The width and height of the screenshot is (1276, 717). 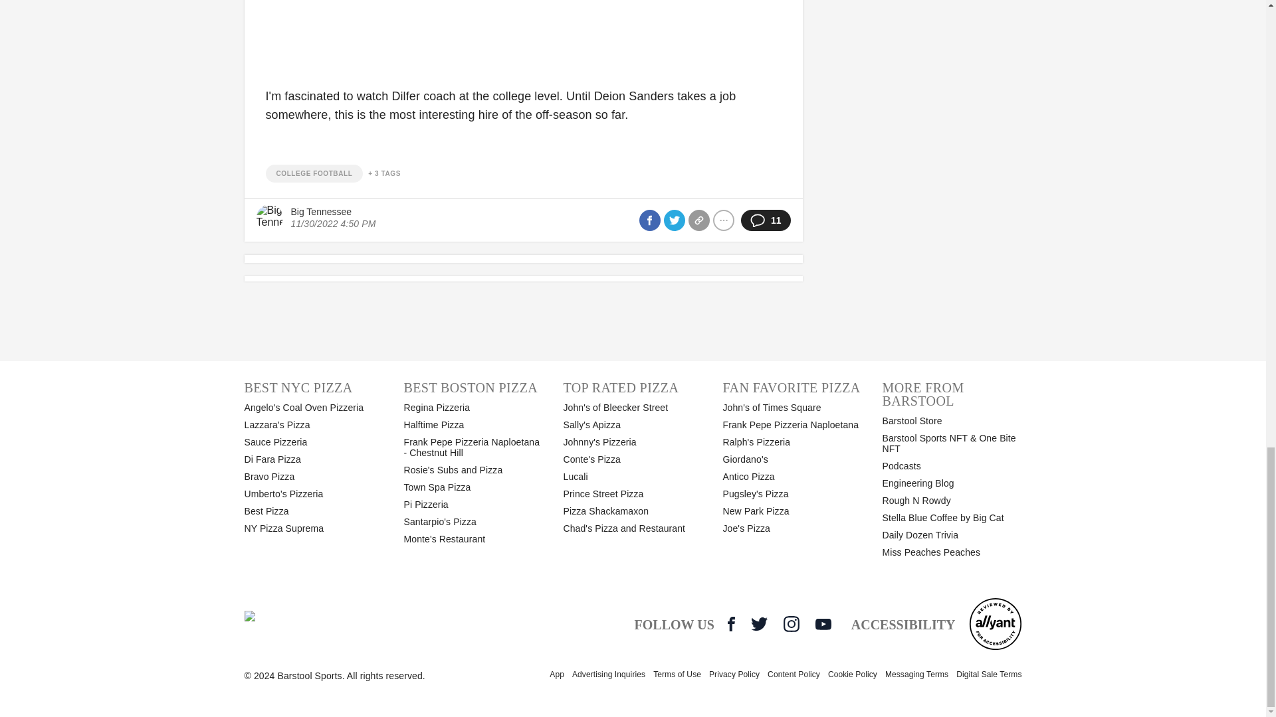 What do you see at coordinates (759, 623) in the screenshot?
I see `Twitter Icon` at bounding box center [759, 623].